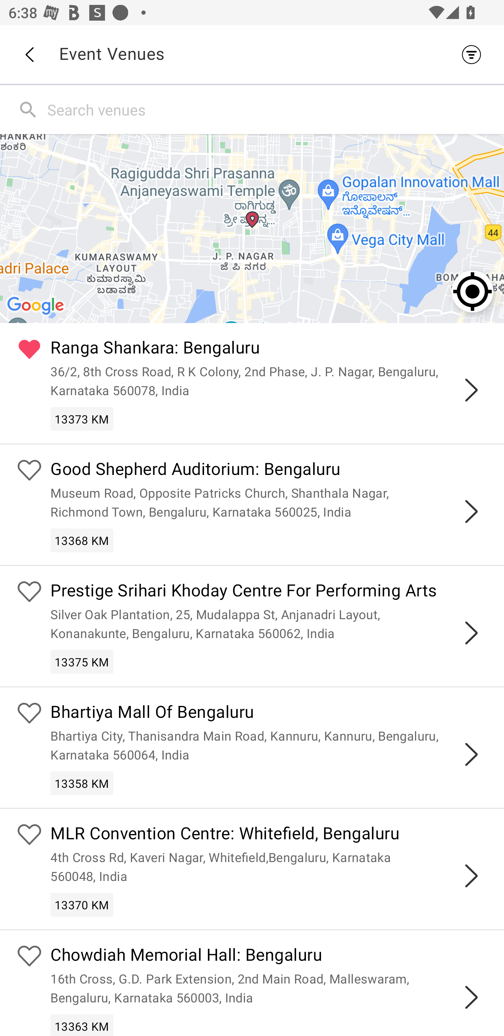 This screenshot has width=504, height=1036. I want to click on Search venues, so click(273, 109).